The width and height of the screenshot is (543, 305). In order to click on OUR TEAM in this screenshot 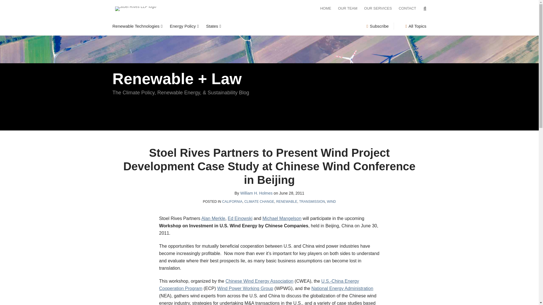, I will do `click(347, 8)`.